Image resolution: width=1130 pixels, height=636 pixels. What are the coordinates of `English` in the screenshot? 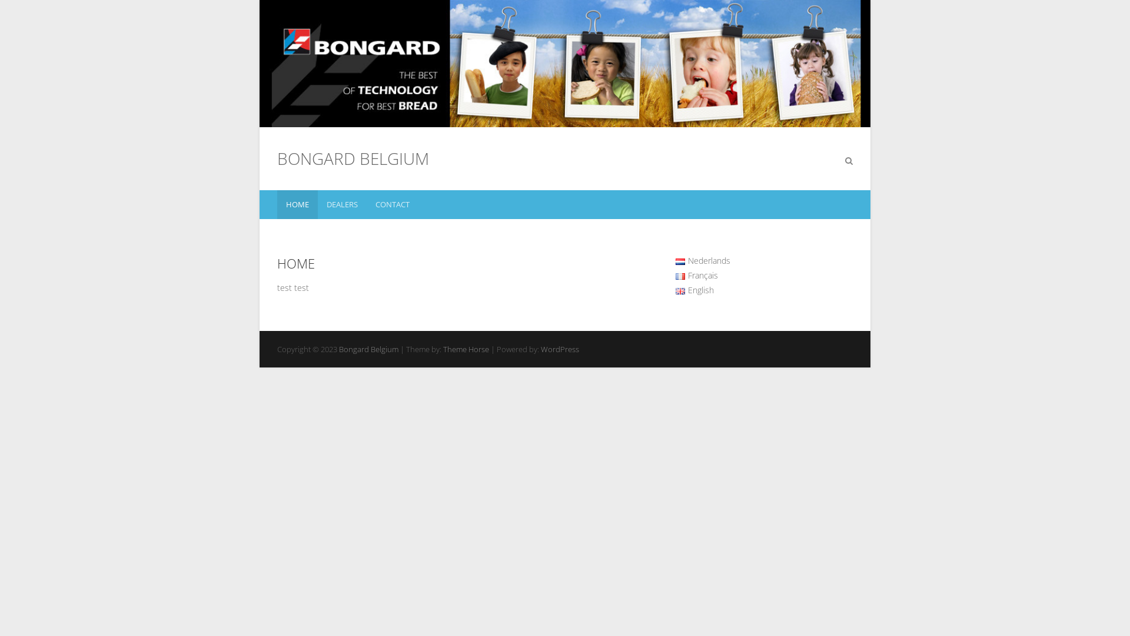 It's located at (694, 290).